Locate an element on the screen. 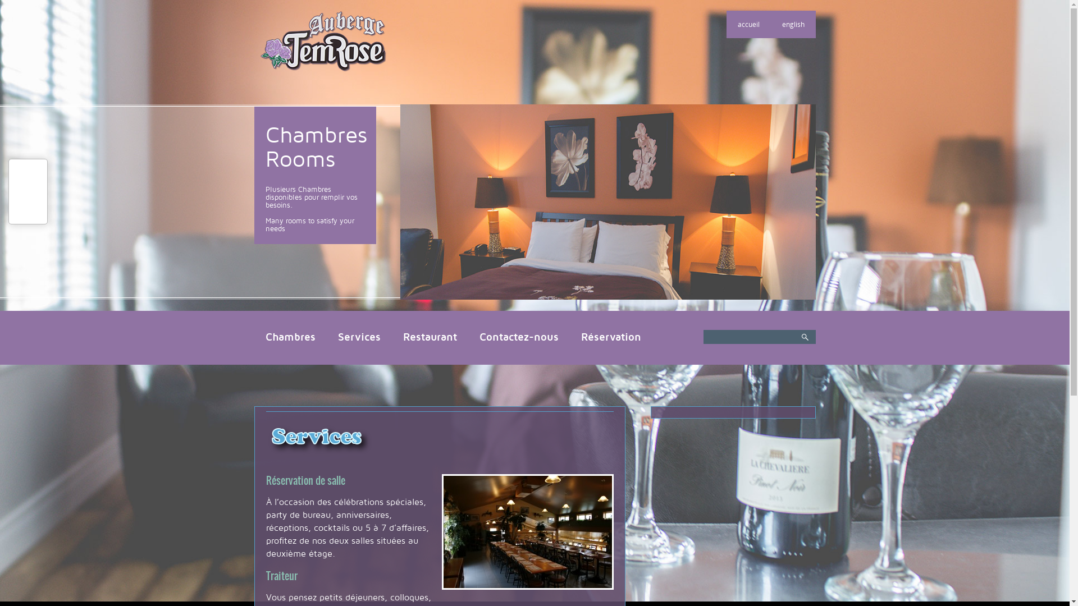 This screenshot has width=1078, height=606. Chambres Rooms is located at coordinates (316, 148).